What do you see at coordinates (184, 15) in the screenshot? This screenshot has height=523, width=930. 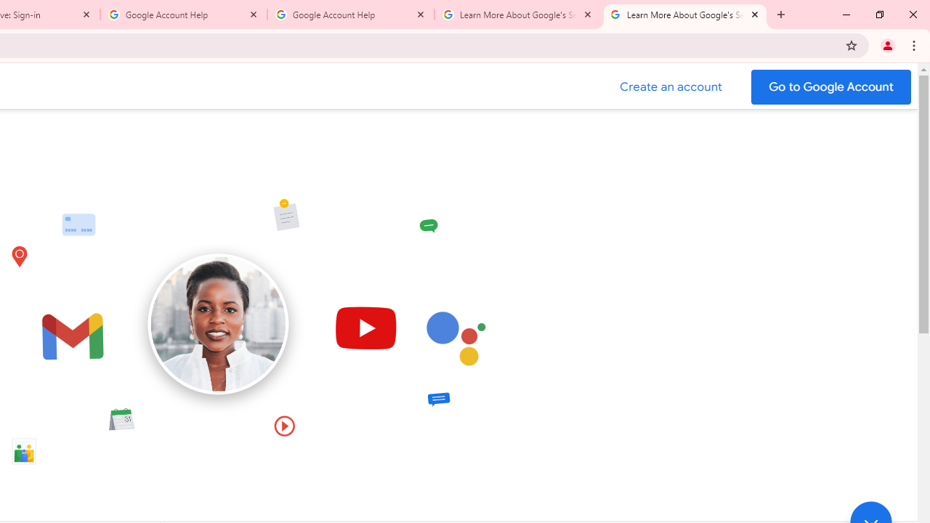 I see `Google Account Help` at bounding box center [184, 15].